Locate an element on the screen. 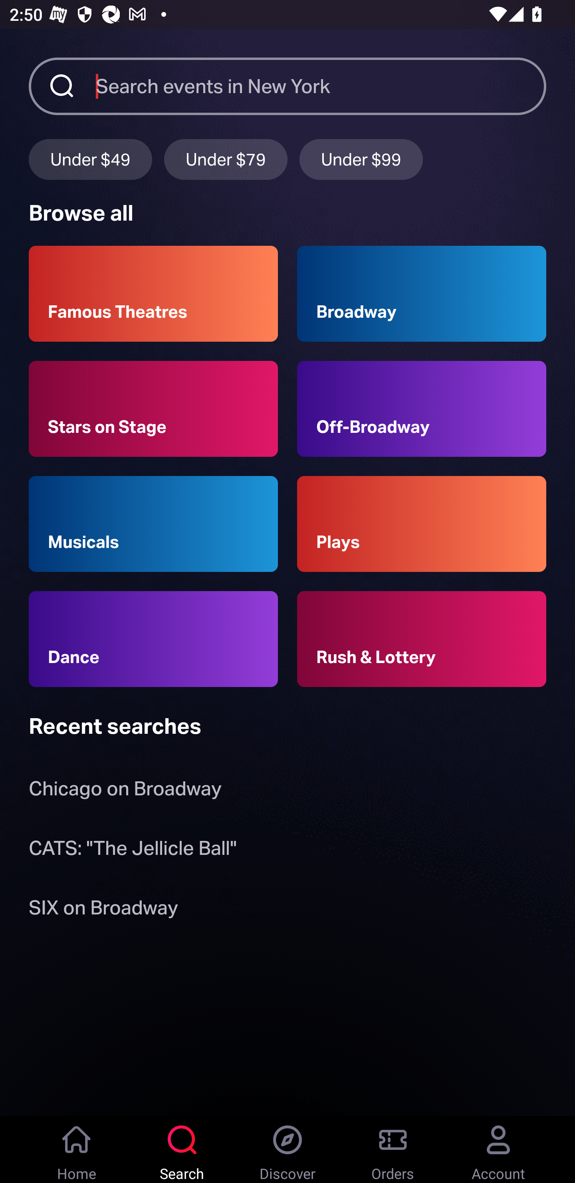  Broadway is located at coordinates (422, 294).